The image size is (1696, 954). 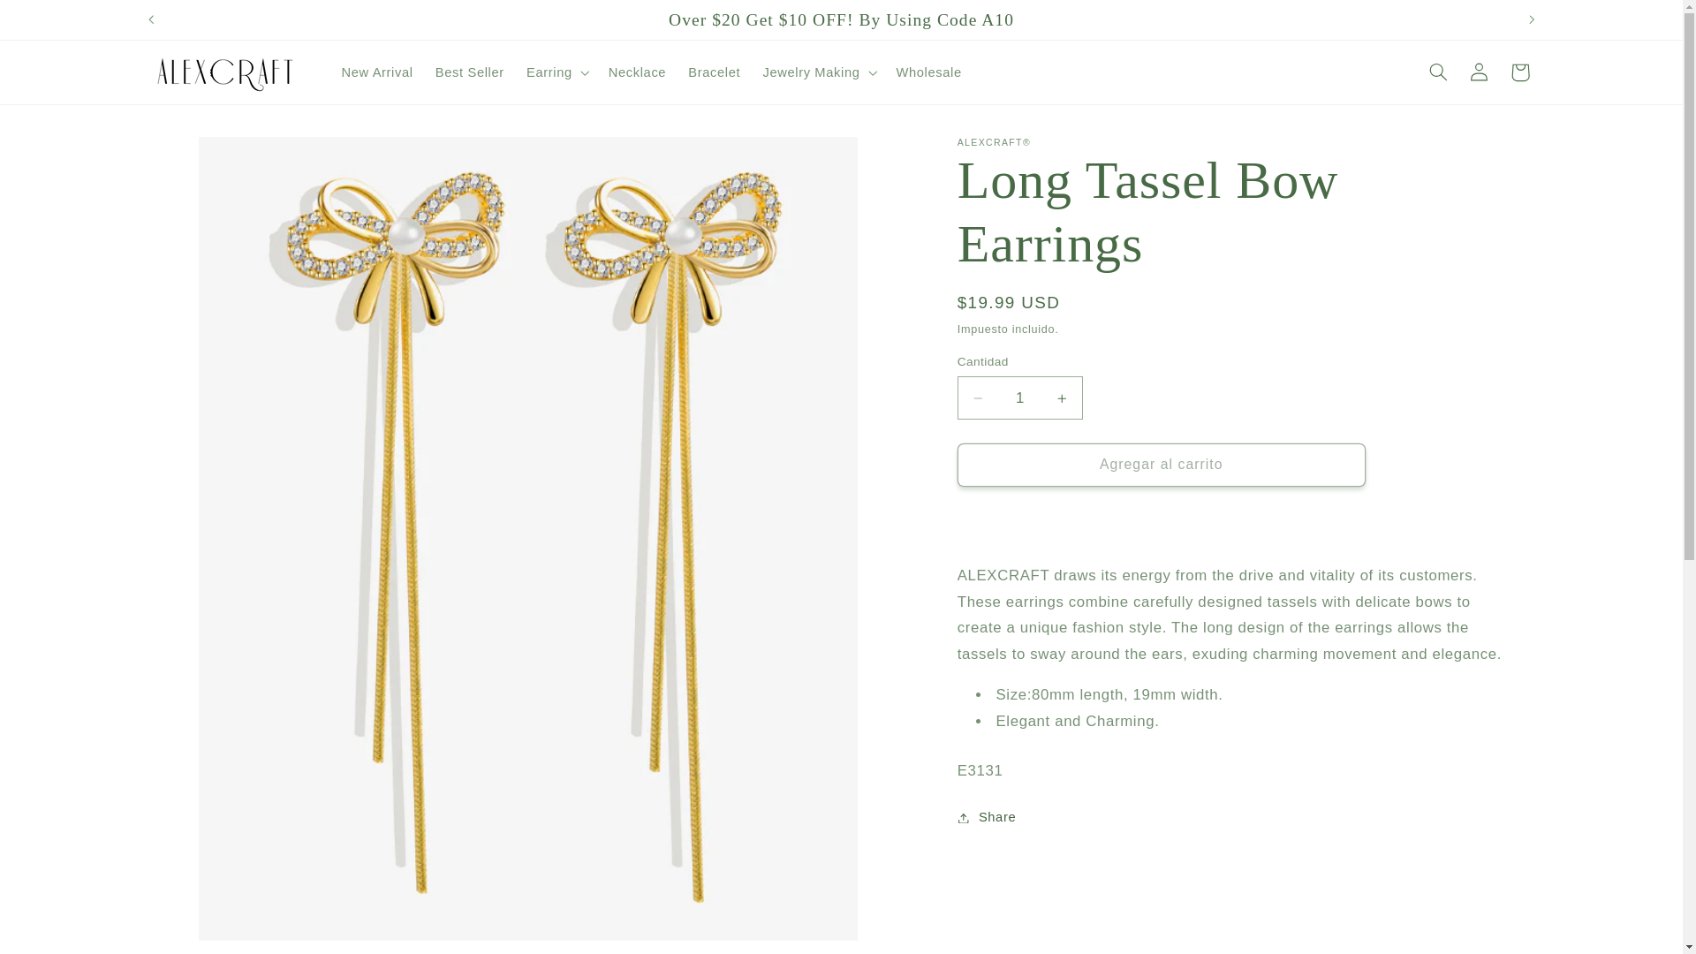 I want to click on Necklace, so click(x=636, y=72).